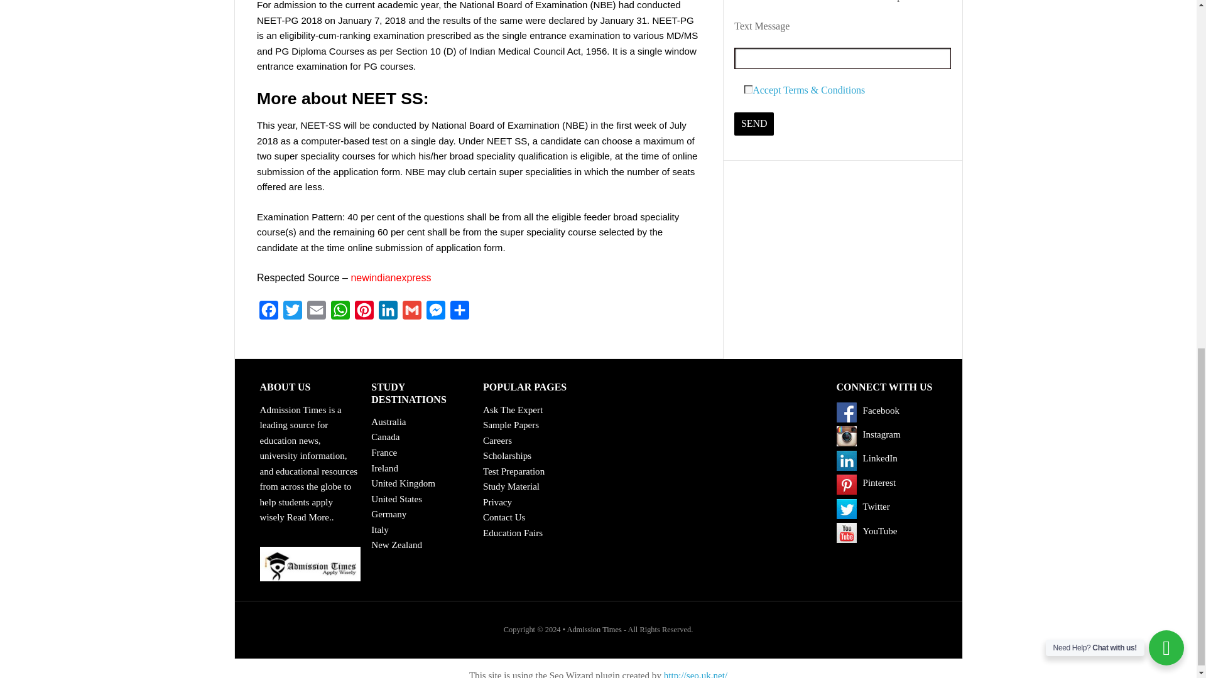 The height and width of the screenshot is (678, 1206). I want to click on WhatsApp, so click(340, 313).